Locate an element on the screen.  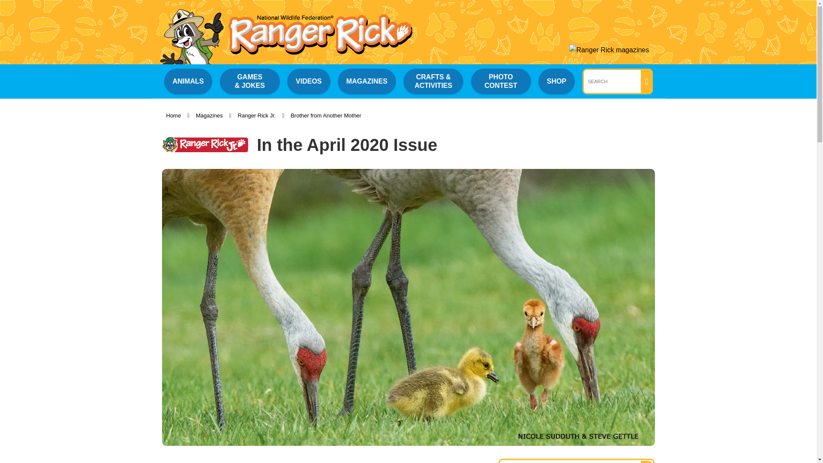
Magazines is located at coordinates (209, 115).